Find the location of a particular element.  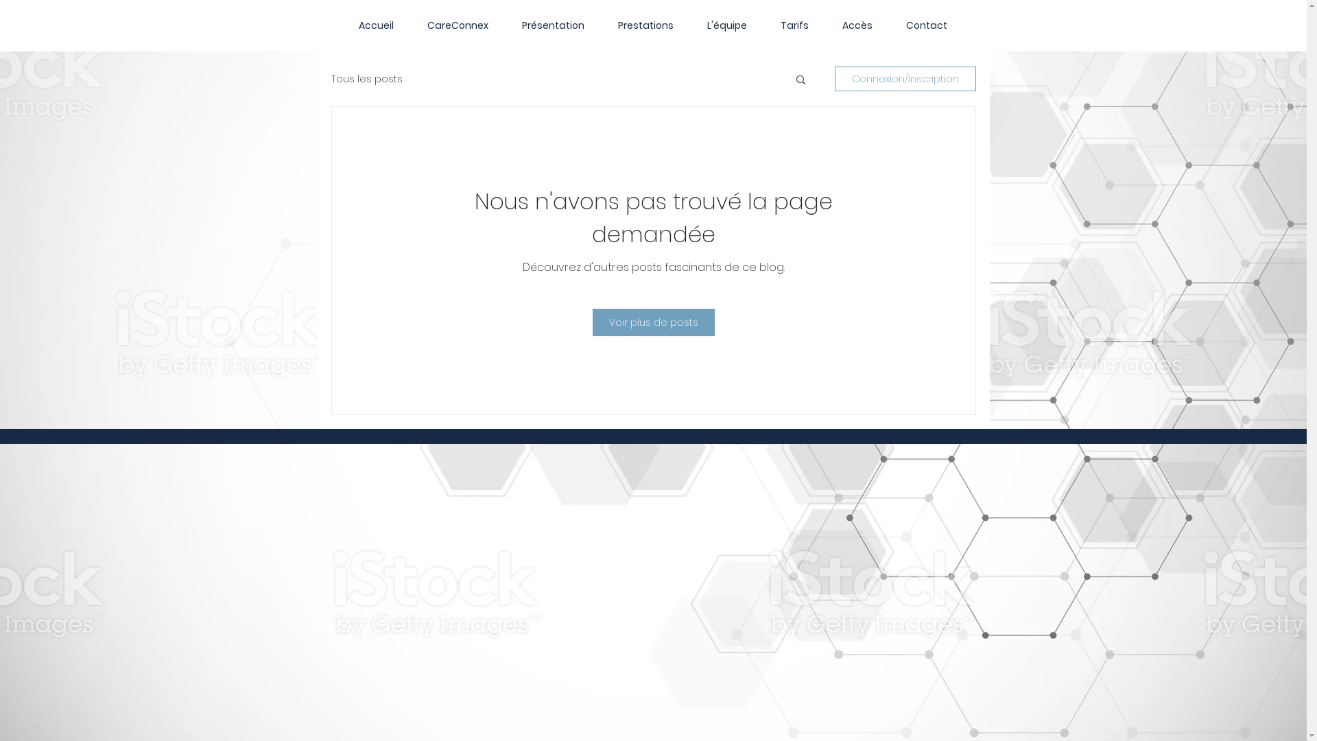

Tarifs is located at coordinates (795, 25).